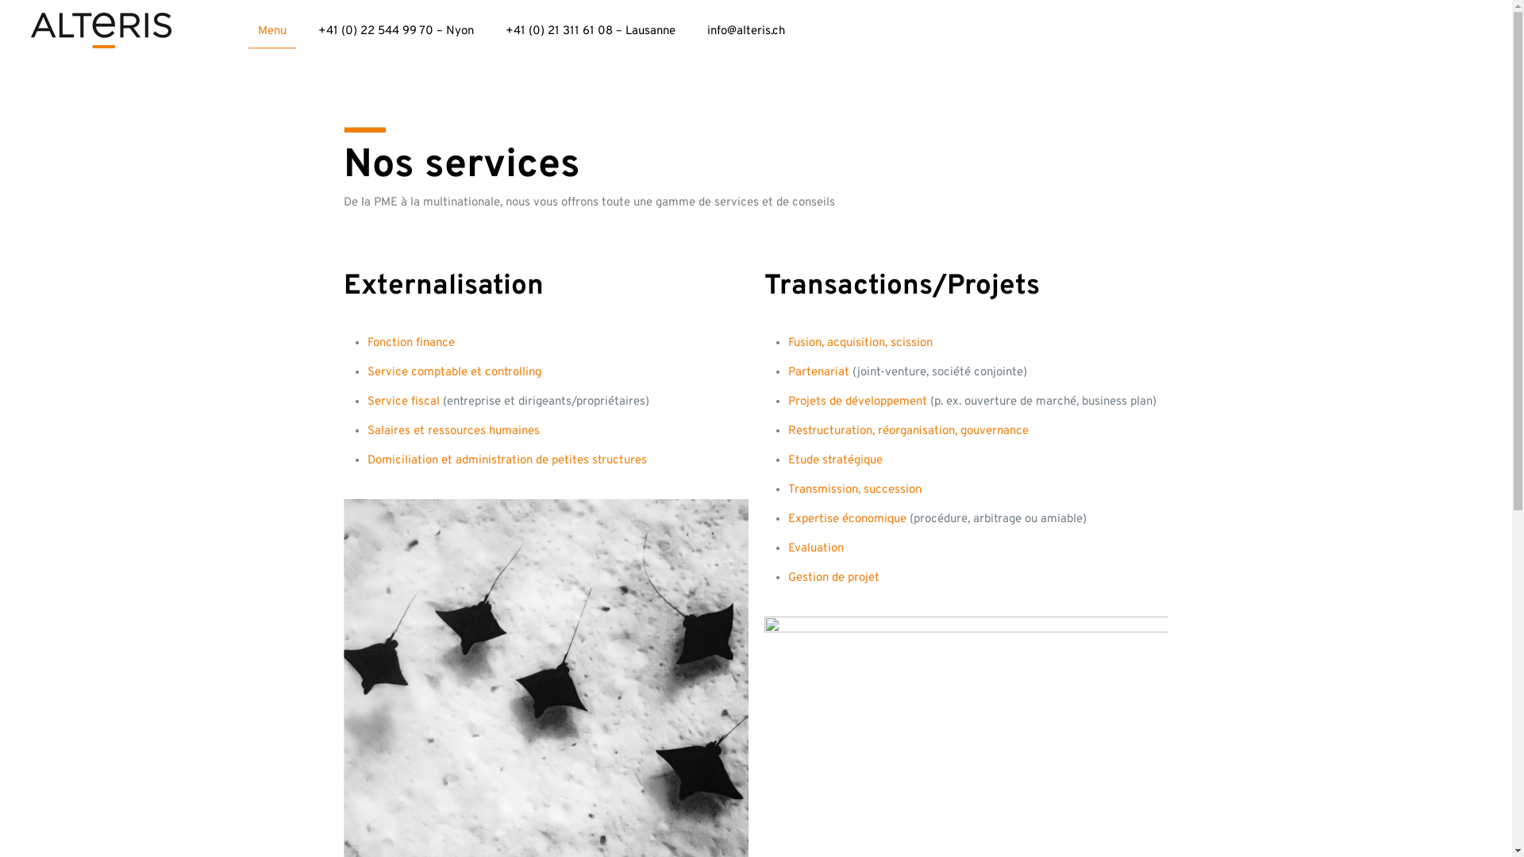 The width and height of the screenshot is (1524, 857). What do you see at coordinates (403, 402) in the screenshot?
I see `Service fiscal` at bounding box center [403, 402].